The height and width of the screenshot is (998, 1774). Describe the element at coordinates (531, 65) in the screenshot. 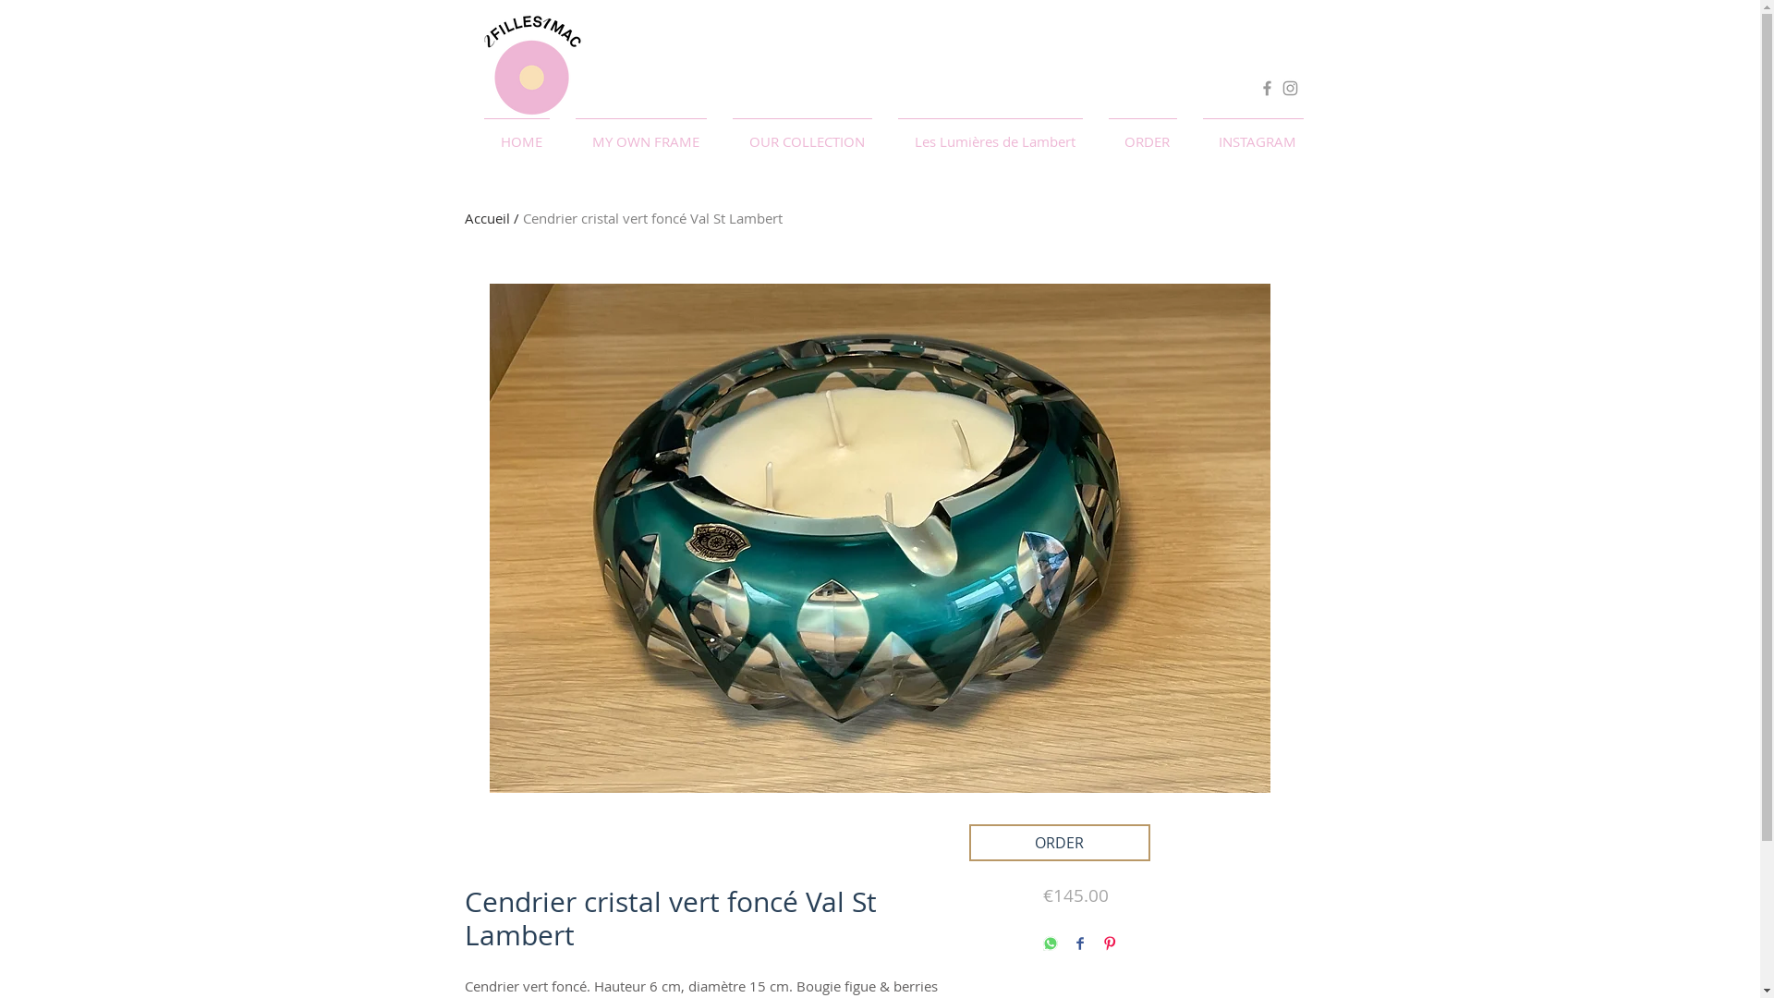

I see `2filles1mac_logos_HD-01.png` at that location.